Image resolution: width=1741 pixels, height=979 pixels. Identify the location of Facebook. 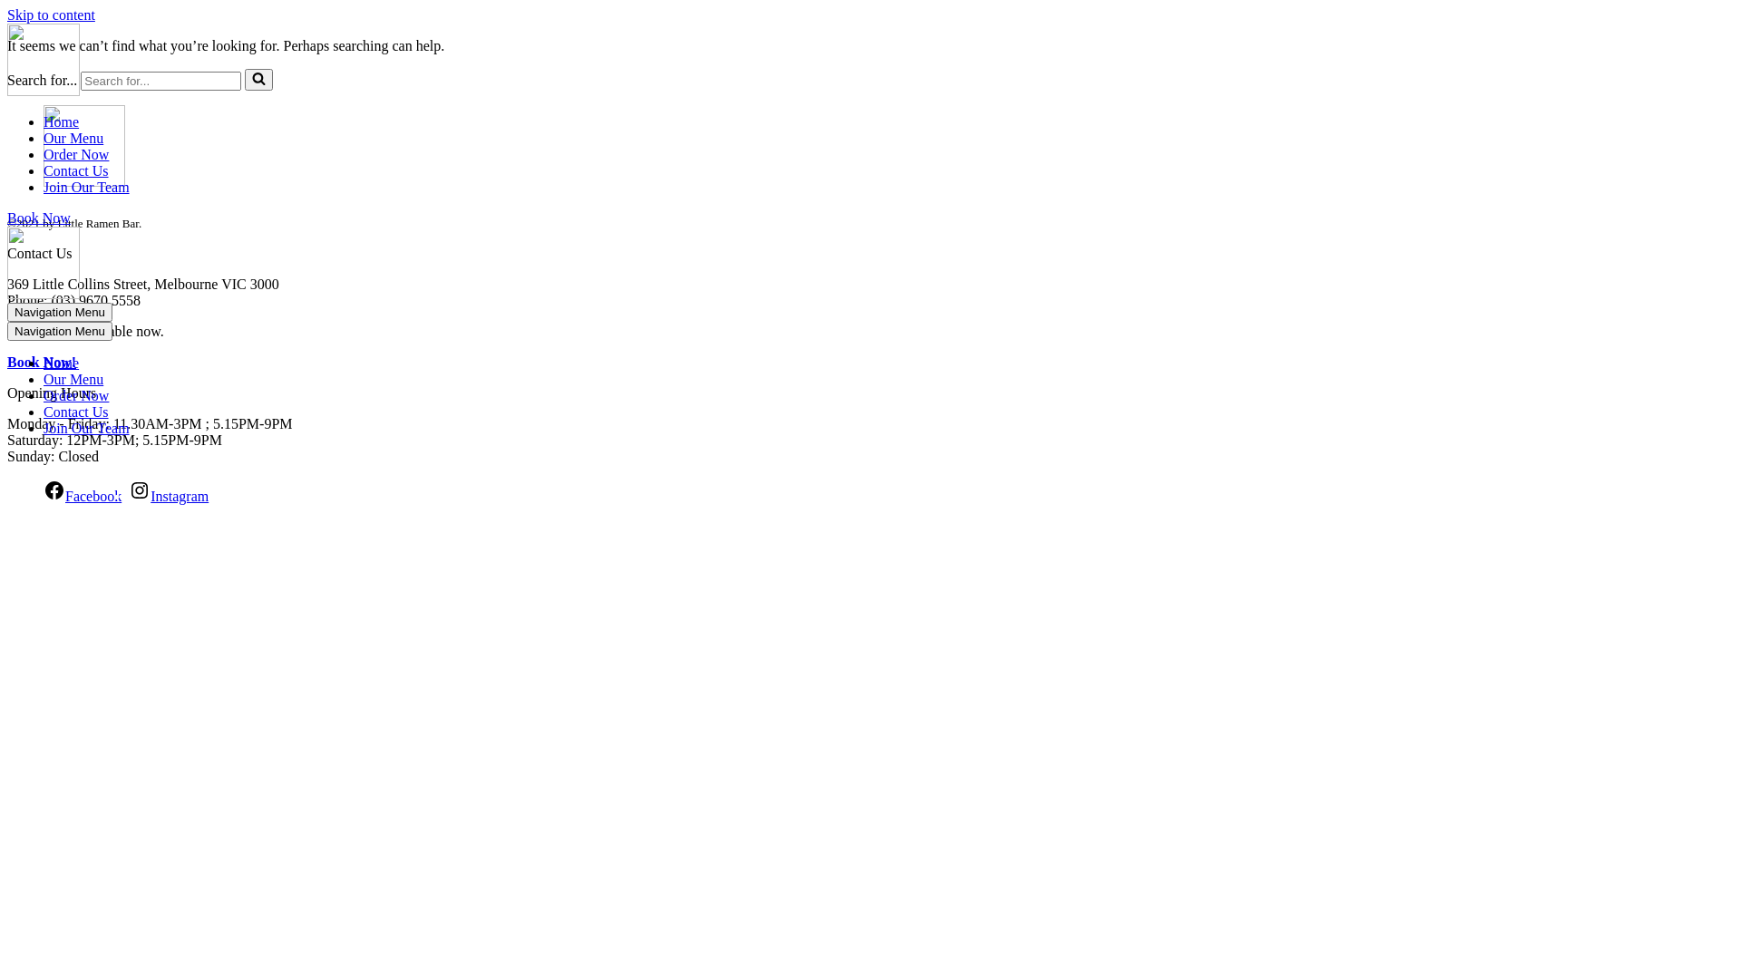
(83, 497).